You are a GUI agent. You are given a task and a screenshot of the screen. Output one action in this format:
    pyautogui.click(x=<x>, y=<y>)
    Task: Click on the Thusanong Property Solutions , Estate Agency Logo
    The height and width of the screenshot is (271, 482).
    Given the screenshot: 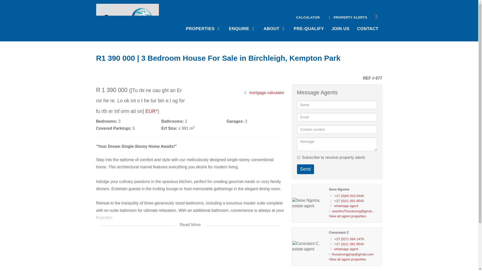 What is the action you would take?
    pyautogui.click(x=128, y=19)
    